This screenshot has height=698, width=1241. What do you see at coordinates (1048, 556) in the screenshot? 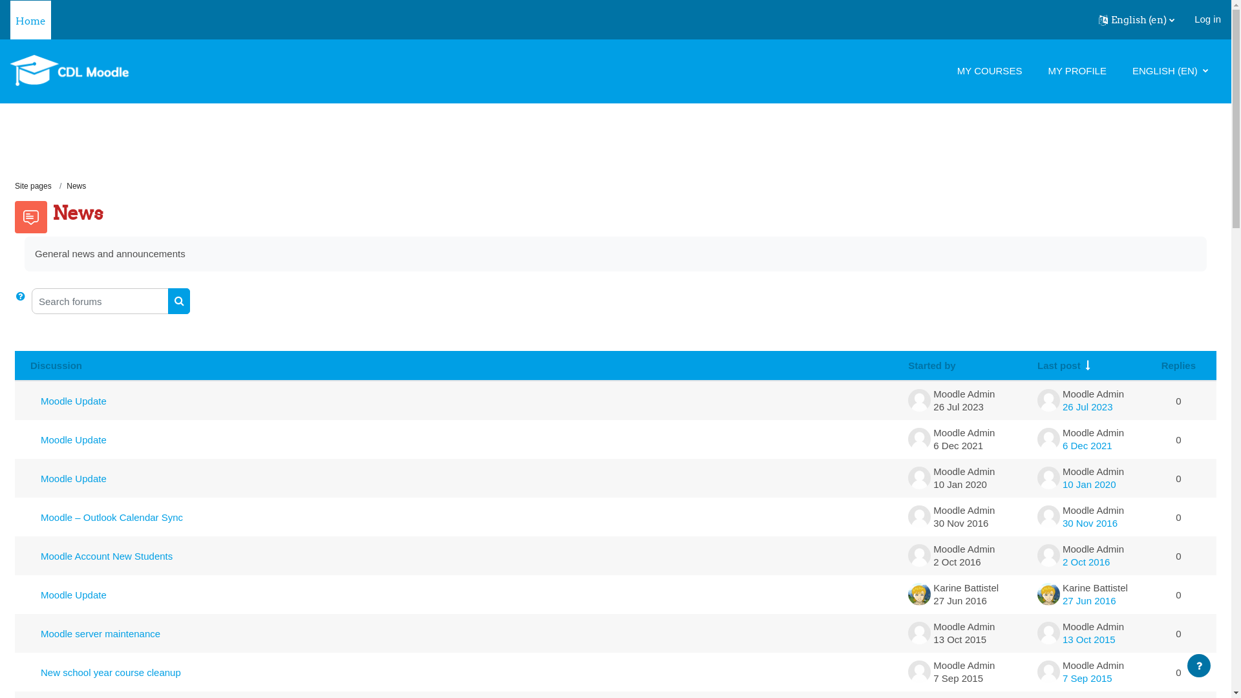
I see `Picture of Moodle Admin` at bounding box center [1048, 556].